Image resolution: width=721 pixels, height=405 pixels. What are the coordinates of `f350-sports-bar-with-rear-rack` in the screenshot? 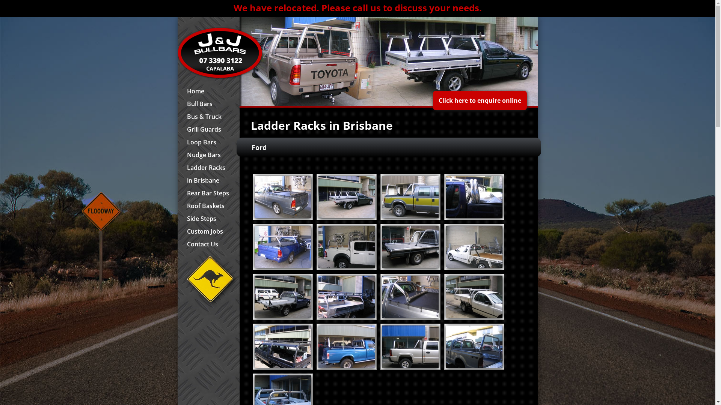 It's located at (410, 346).